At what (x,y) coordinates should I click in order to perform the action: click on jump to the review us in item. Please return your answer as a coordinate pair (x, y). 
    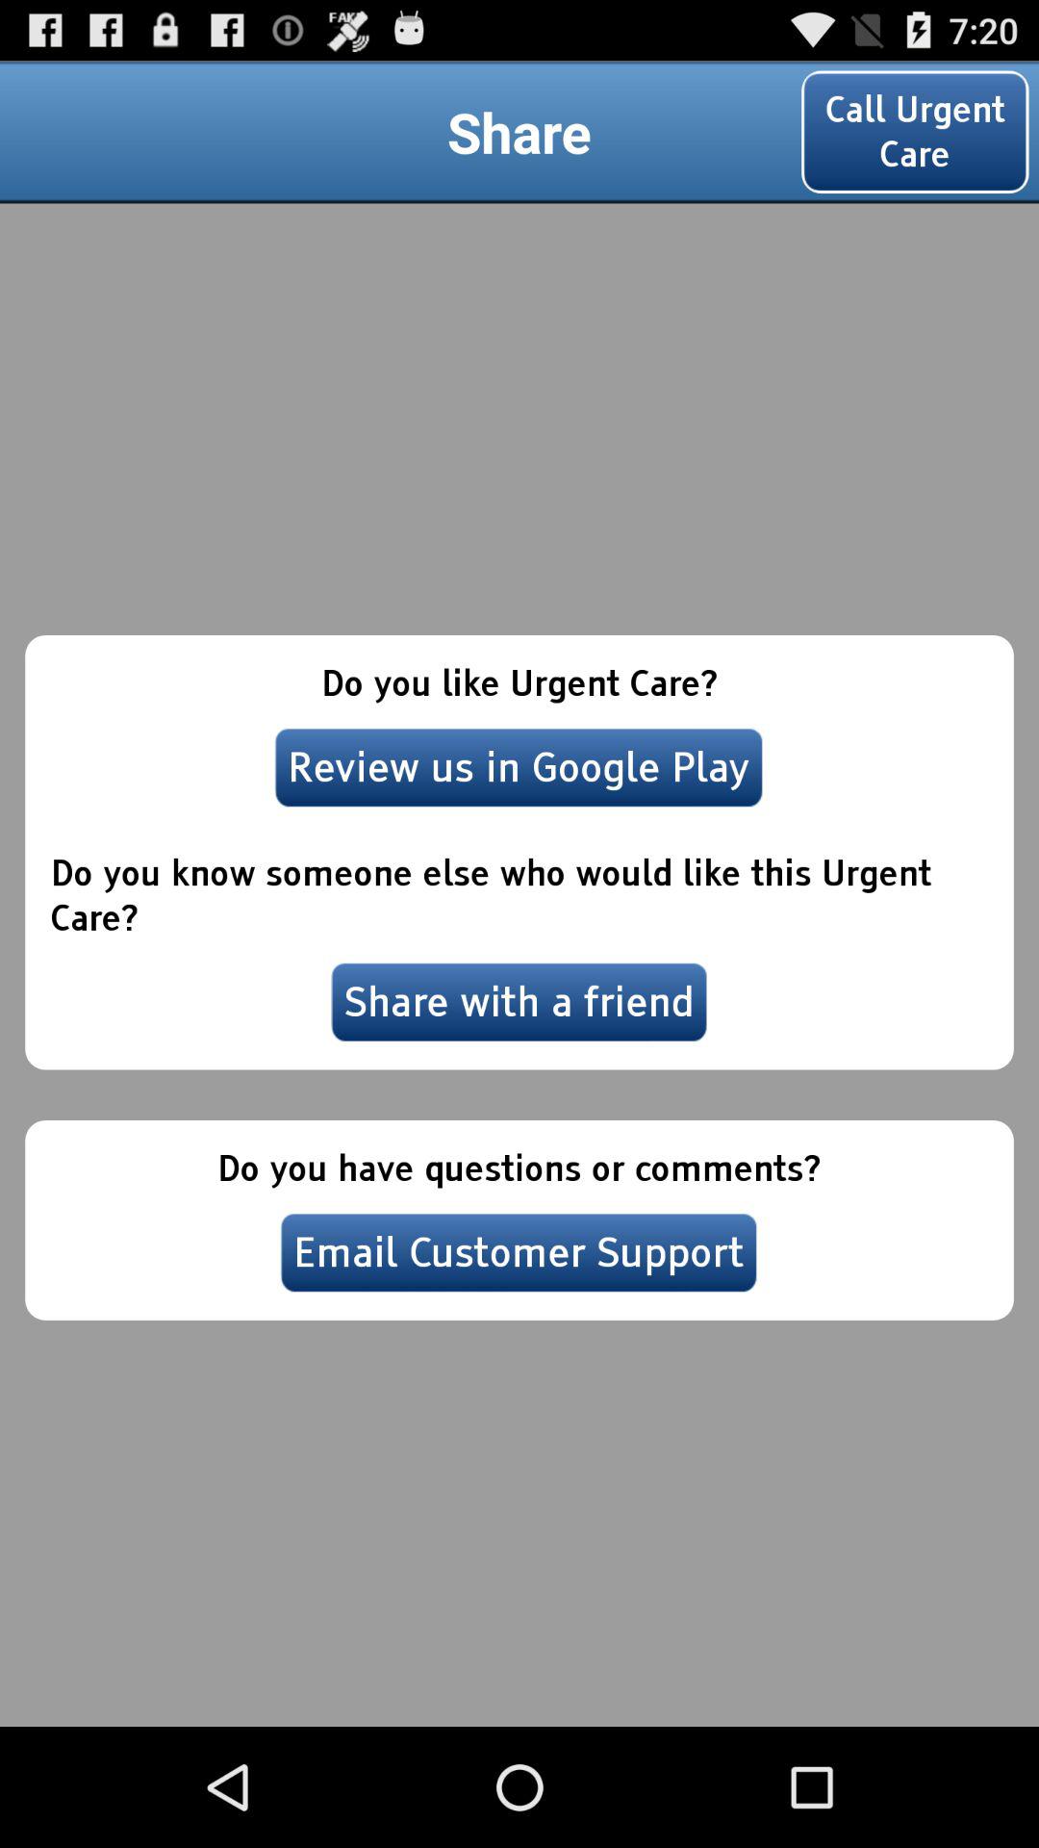
    Looking at the image, I should click on (519, 767).